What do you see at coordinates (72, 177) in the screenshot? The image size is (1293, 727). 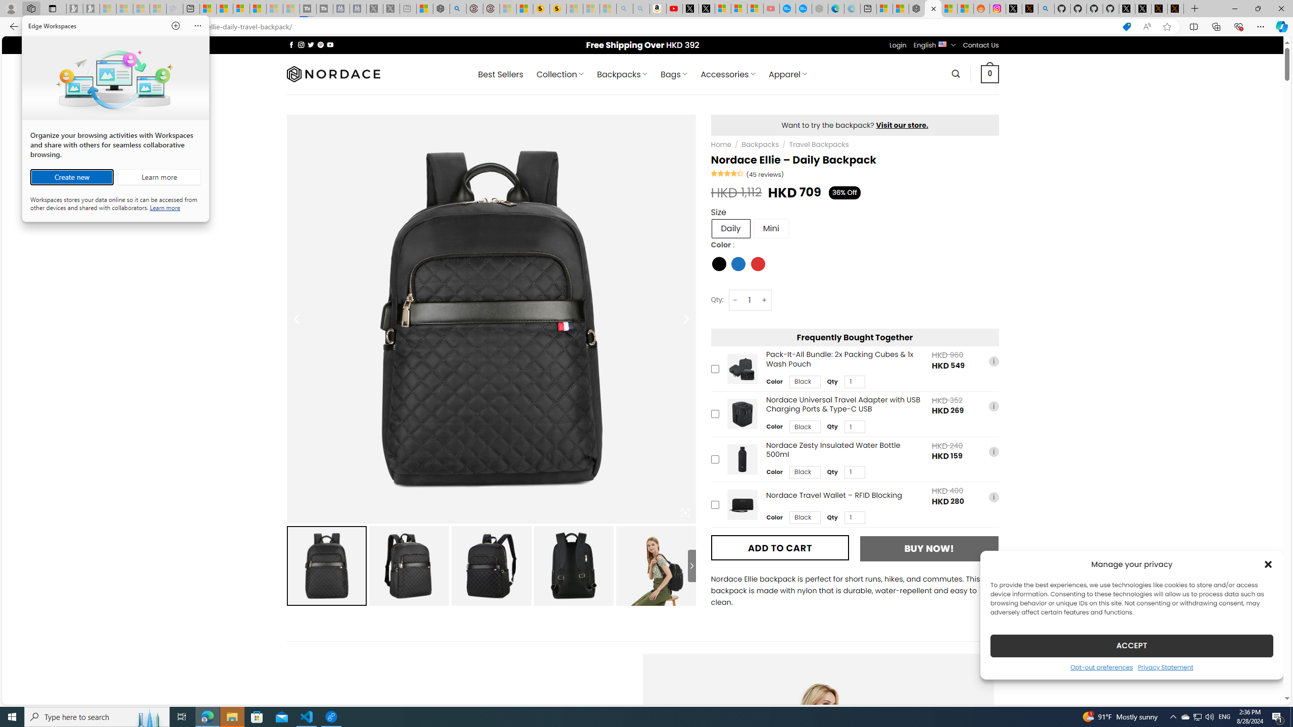 I see `Create new workspace` at bounding box center [72, 177].